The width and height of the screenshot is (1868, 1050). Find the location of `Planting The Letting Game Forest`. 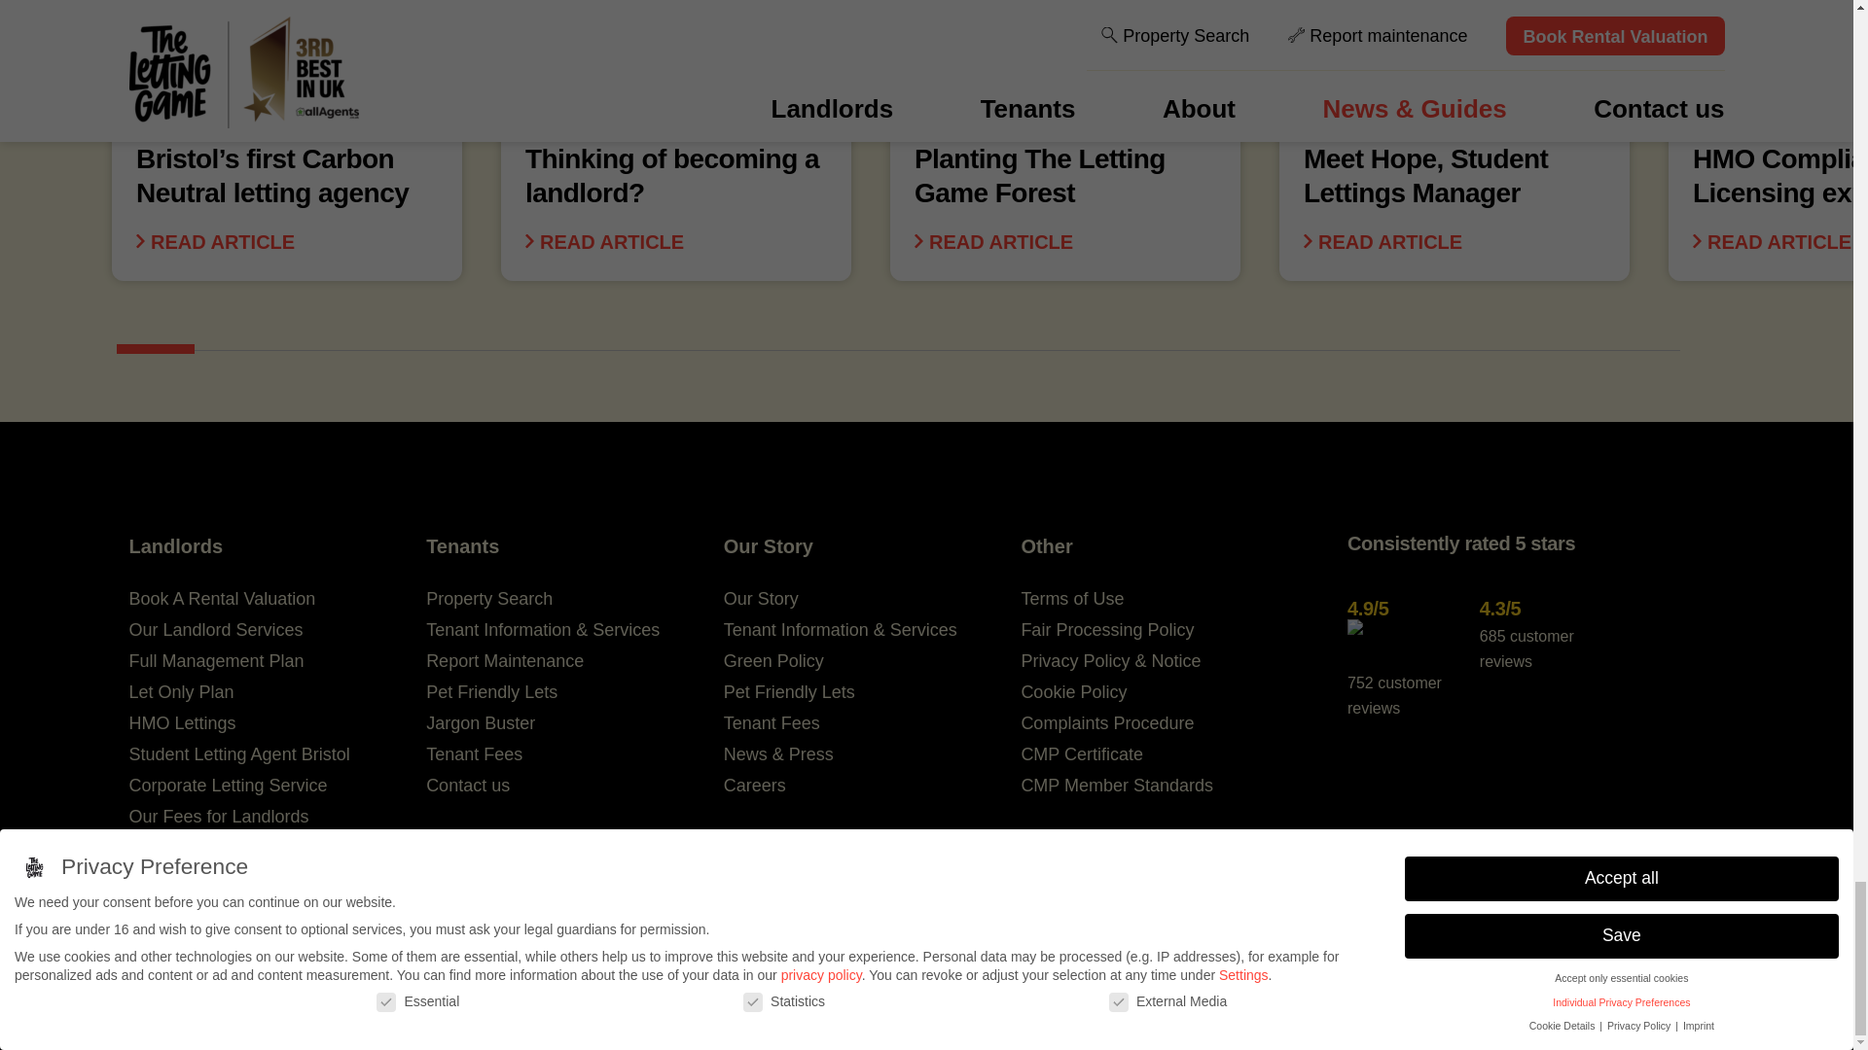

Planting The Letting Game Forest is located at coordinates (1064, 128).